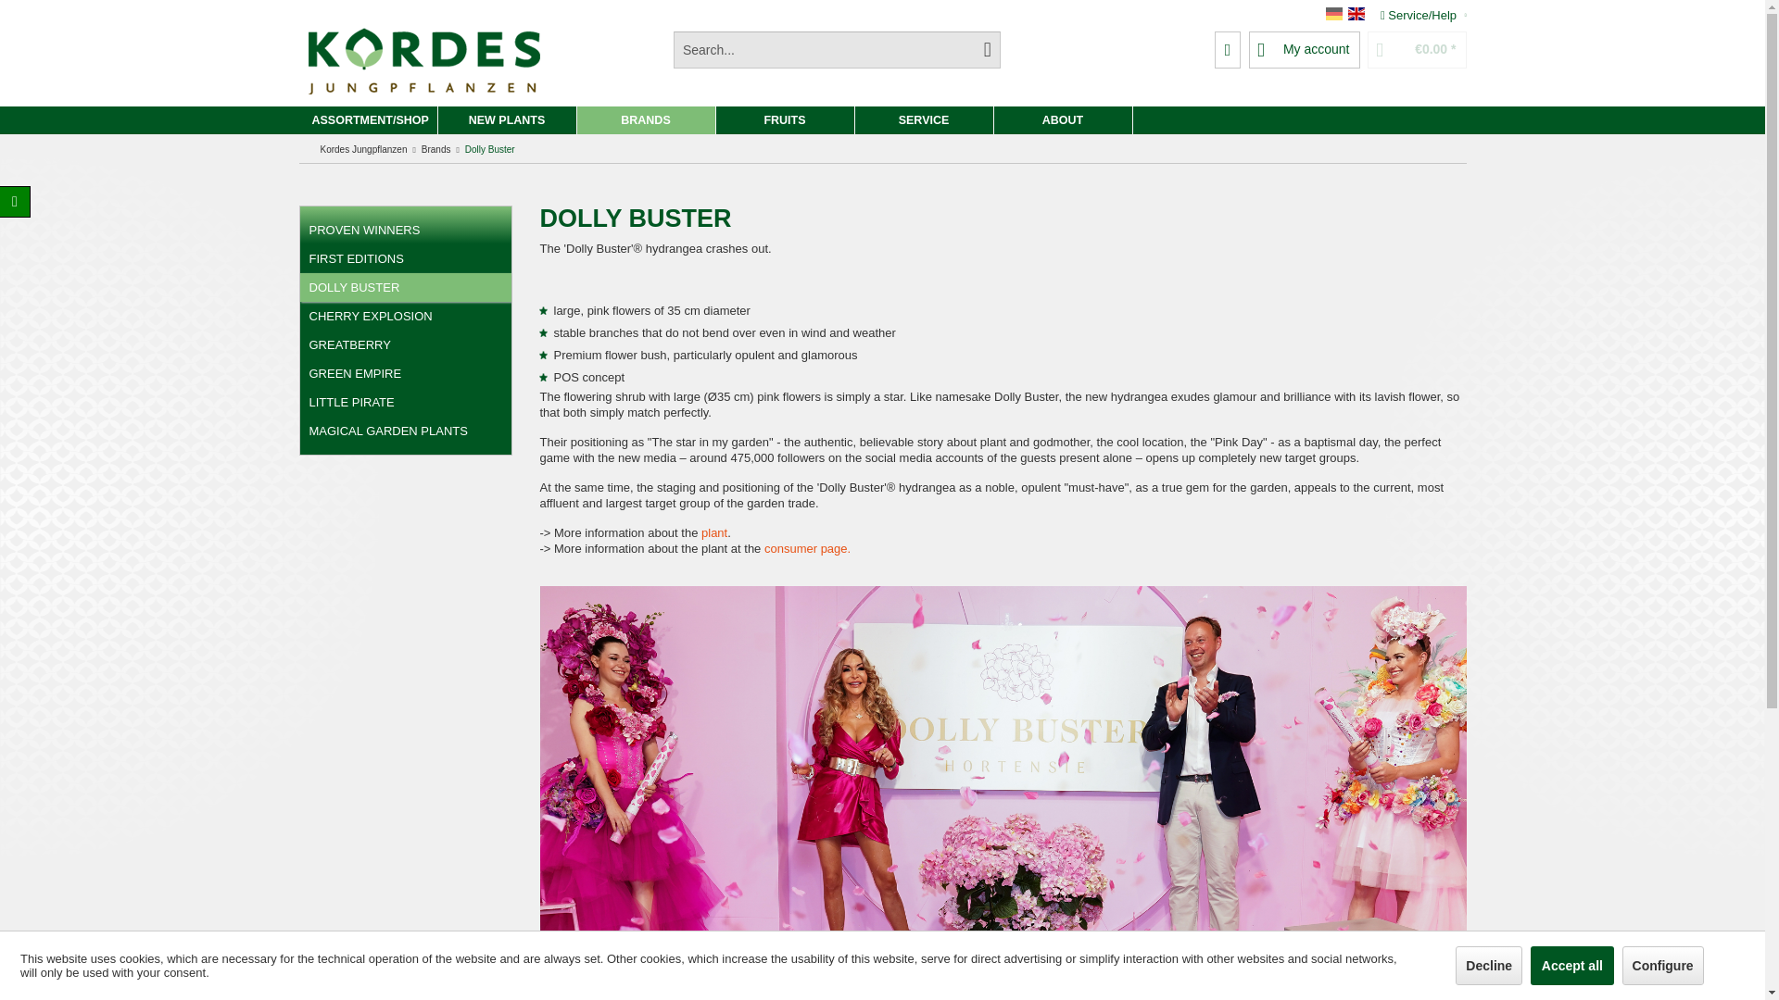 The width and height of the screenshot is (1779, 1000). I want to click on Shopping cart, so click(1417, 50).